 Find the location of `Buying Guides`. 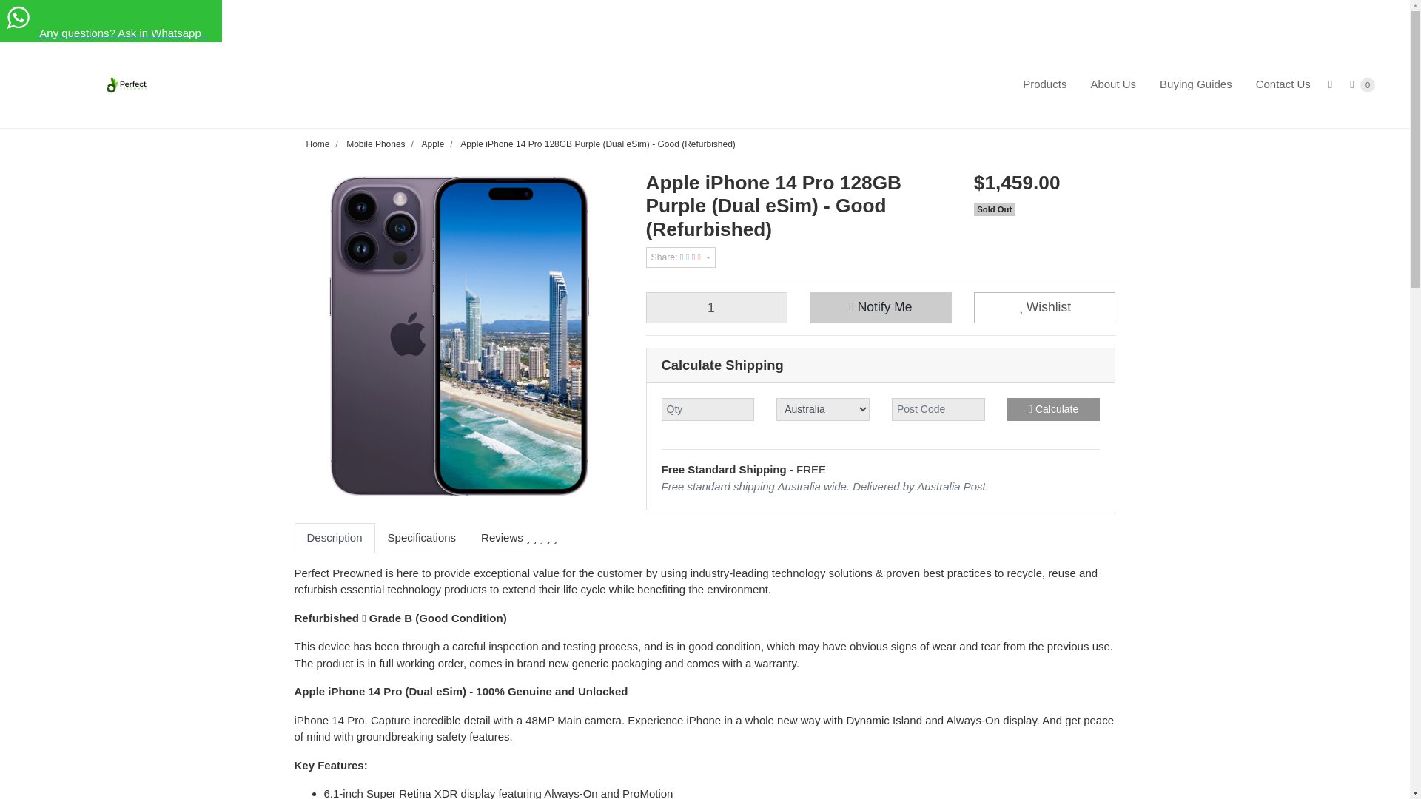

Buying Guides is located at coordinates (1196, 84).